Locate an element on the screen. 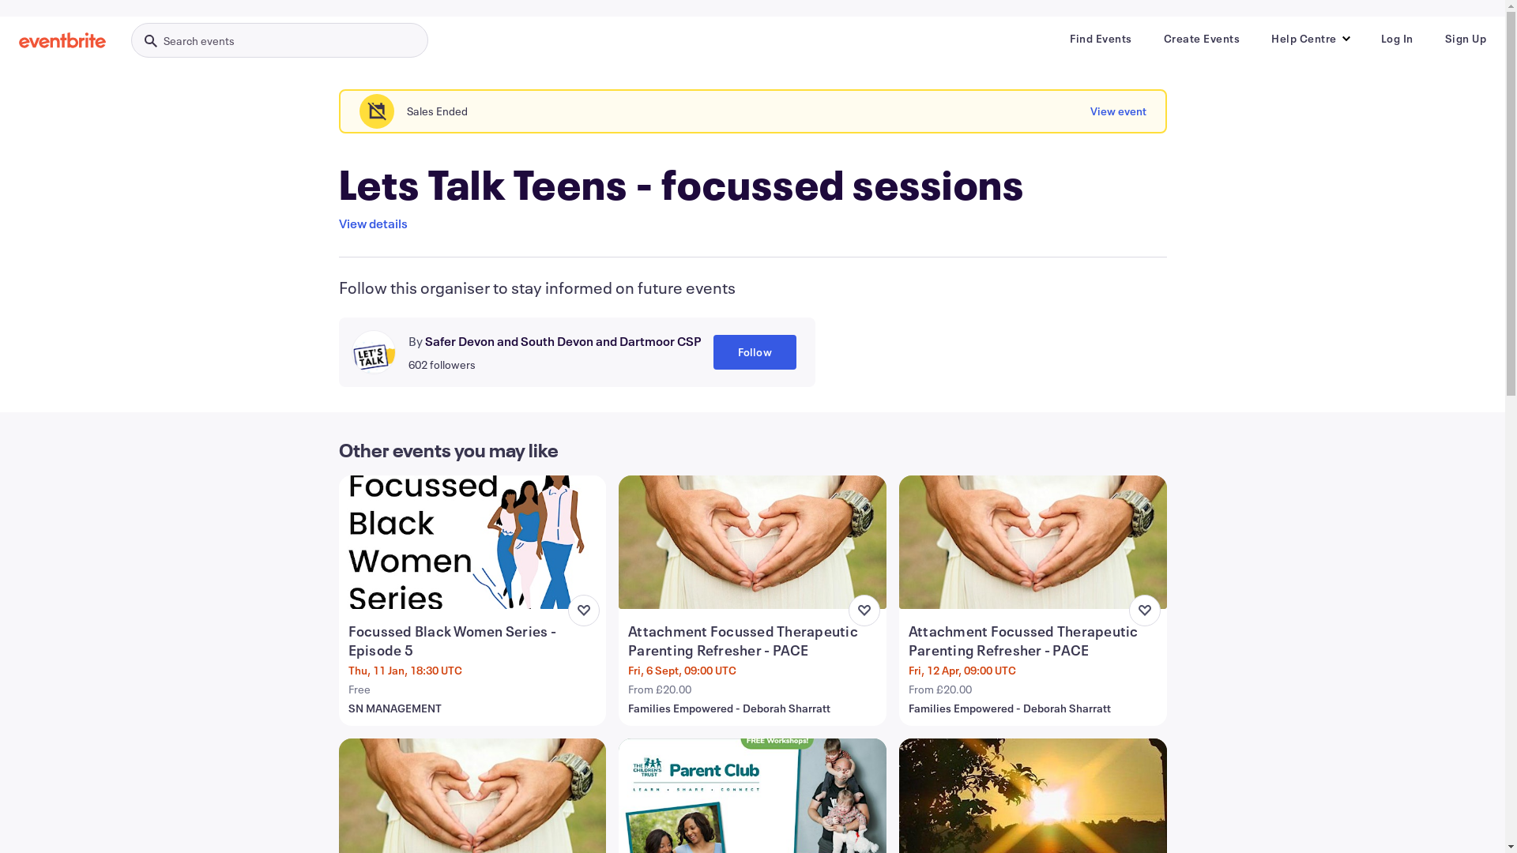 The image size is (1517, 853). Sign Up is located at coordinates (1465, 39).